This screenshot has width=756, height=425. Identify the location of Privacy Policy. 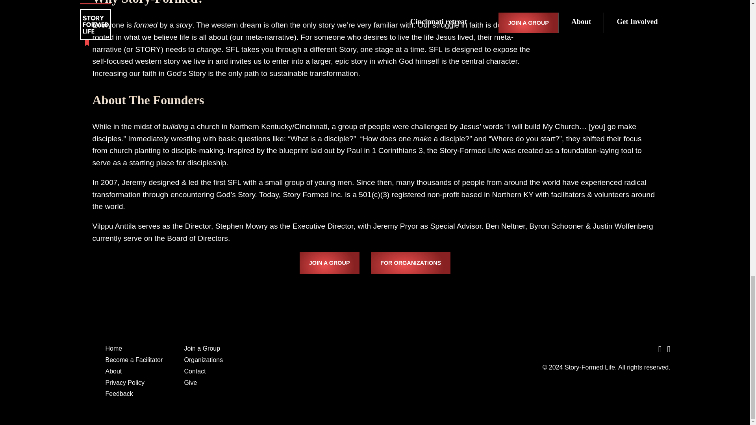
(125, 382).